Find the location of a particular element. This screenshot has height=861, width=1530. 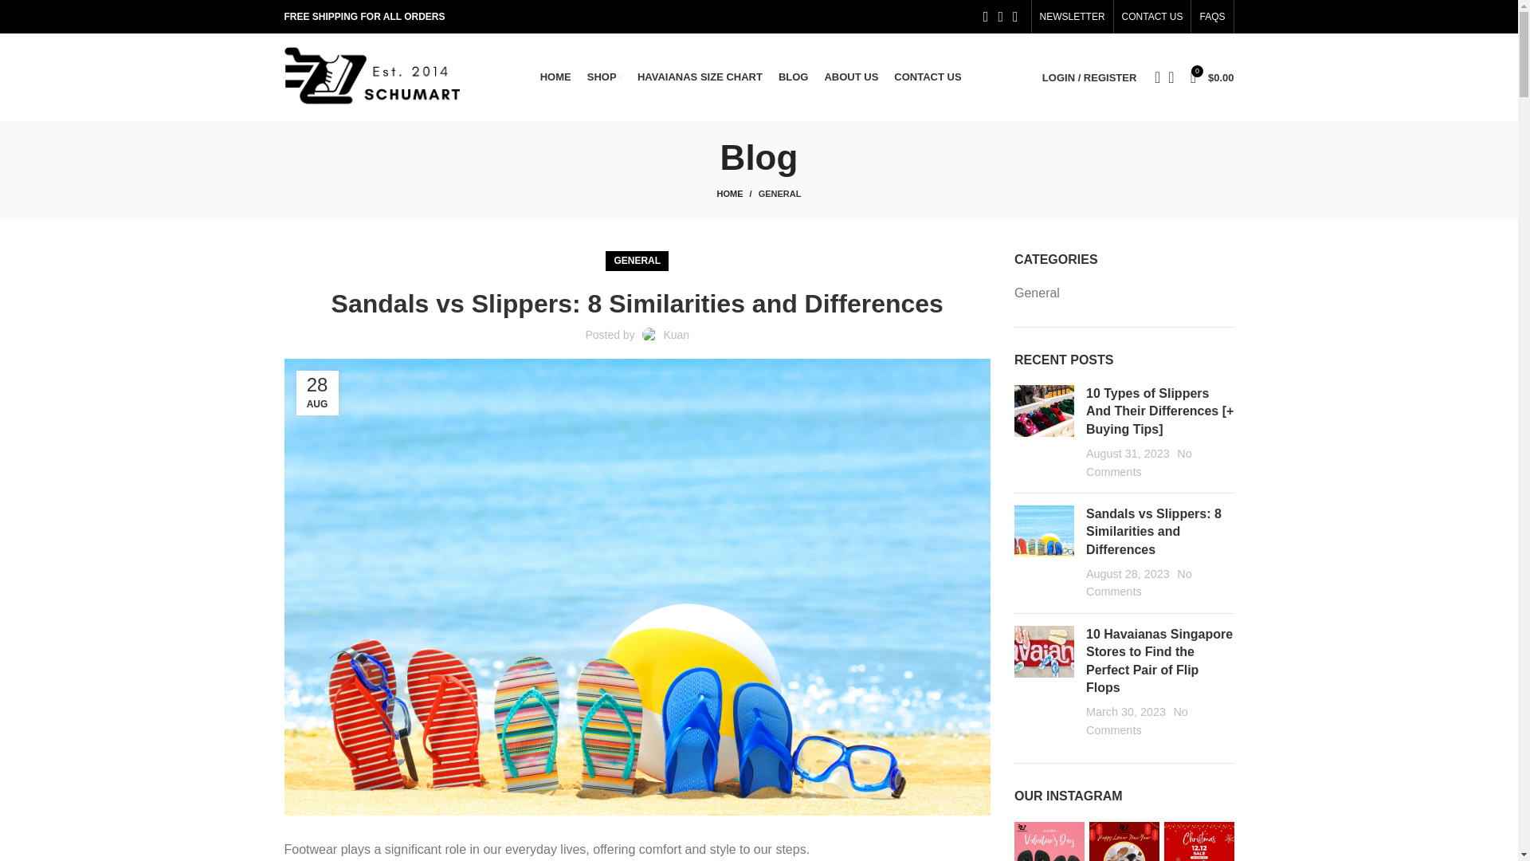

NEWSLETTER is located at coordinates (1073, 17).